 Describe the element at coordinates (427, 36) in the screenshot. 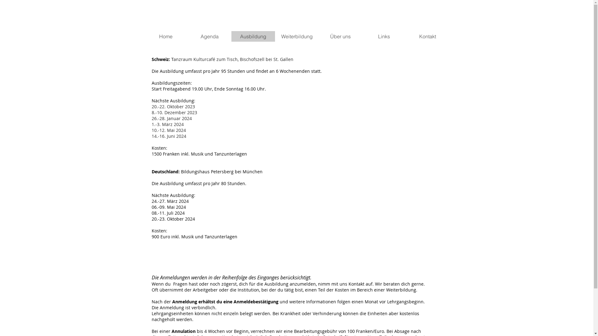

I see `Kontakt` at that location.